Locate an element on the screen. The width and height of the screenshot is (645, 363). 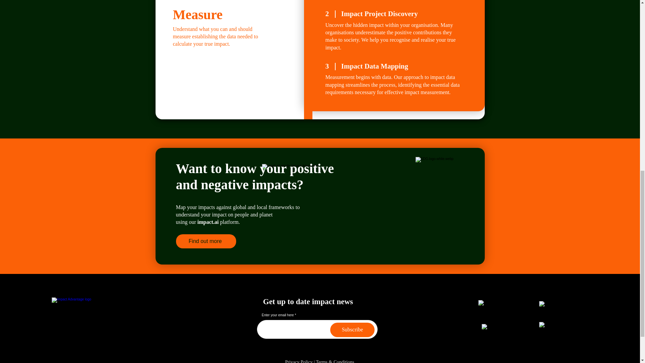
Get up to date impact news is located at coordinates (308, 301).